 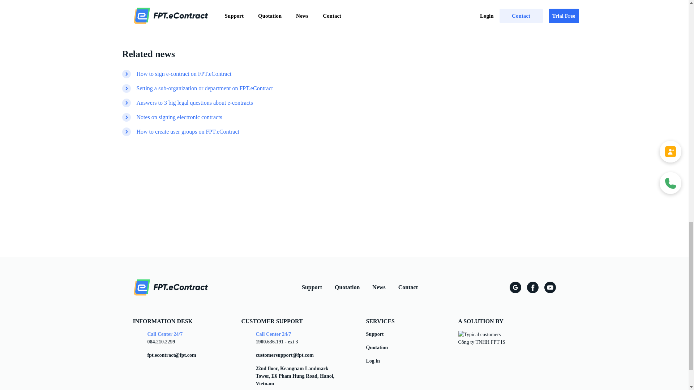 What do you see at coordinates (179, 117) in the screenshot?
I see `Notes on signing electronic contracts` at bounding box center [179, 117].